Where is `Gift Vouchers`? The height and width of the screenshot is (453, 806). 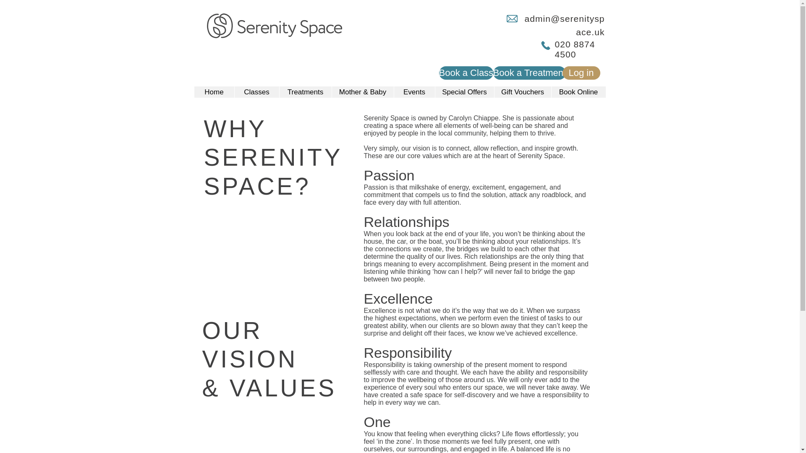 Gift Vouchers is located at coordinates (522, 92).